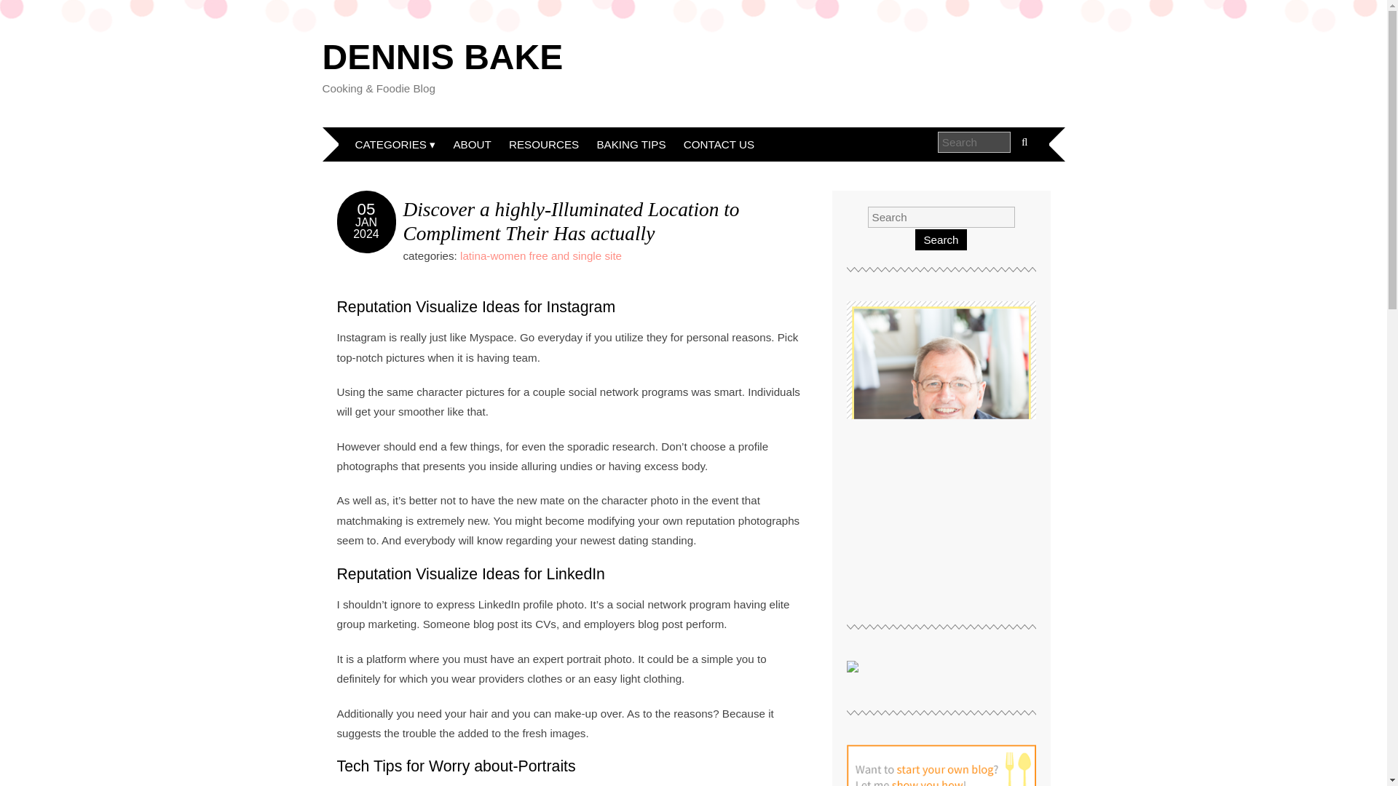 The width and height of the screenshot is (1398, 786). I want to click on latina-women free and single site, so click(540, 255).